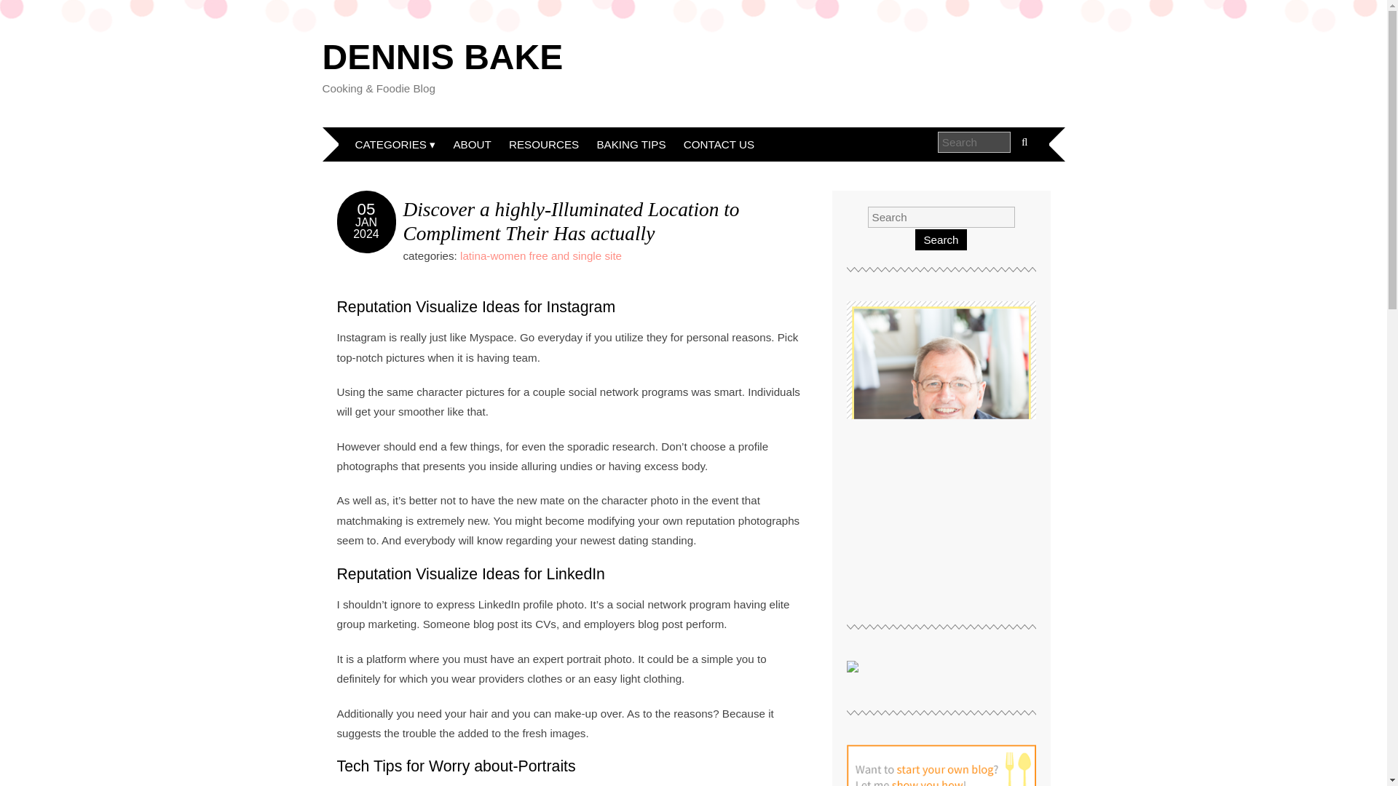 The width and height of the screenshot is (1398, 786). I want to click on latina-women free and single site, so click(540, 255).